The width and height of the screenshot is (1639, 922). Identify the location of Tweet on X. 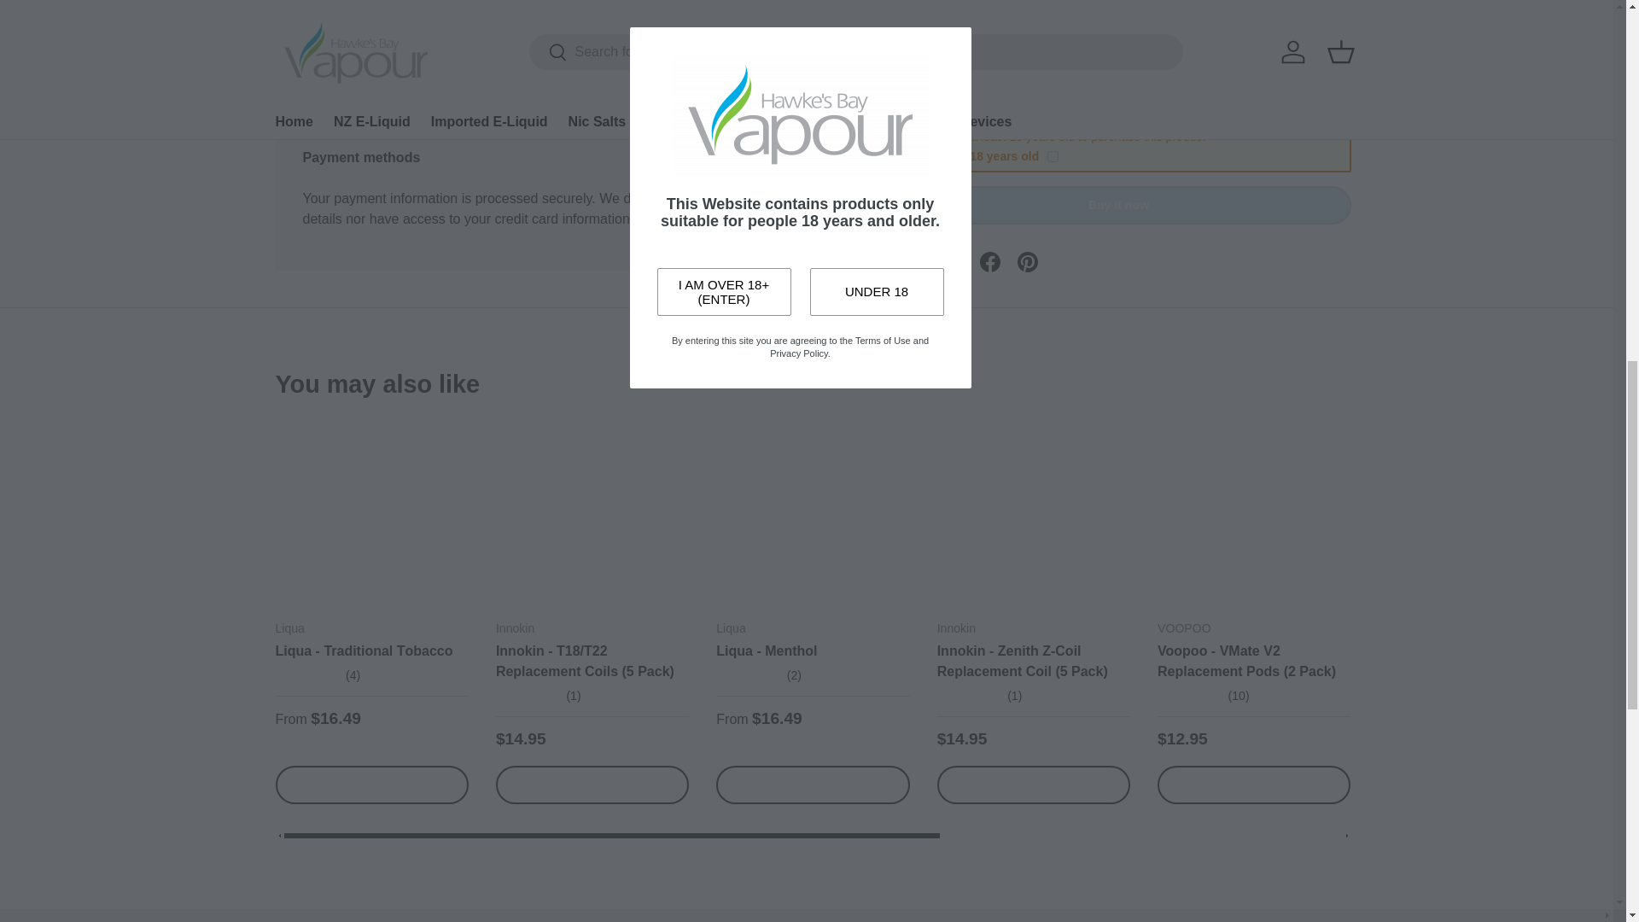
(953, 36).